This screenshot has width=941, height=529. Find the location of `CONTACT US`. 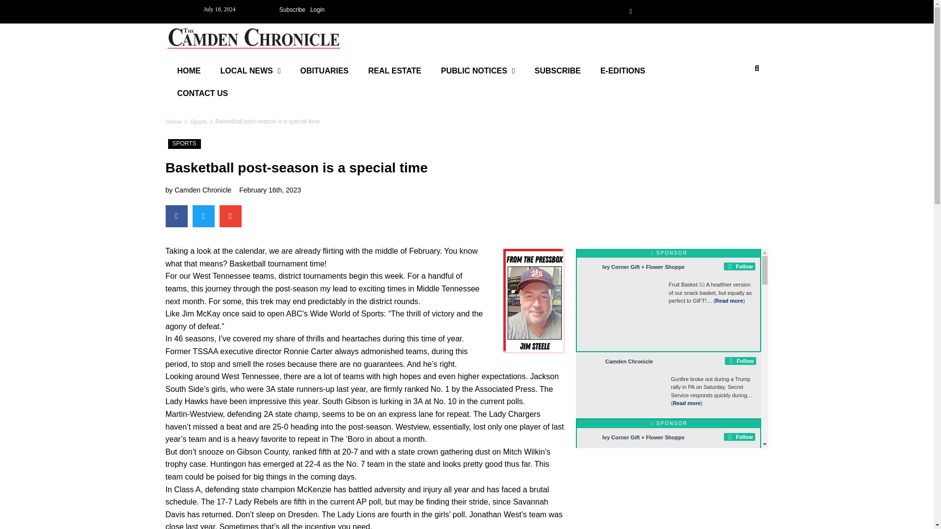

CONTACT US is located at coordinates (202, 93).